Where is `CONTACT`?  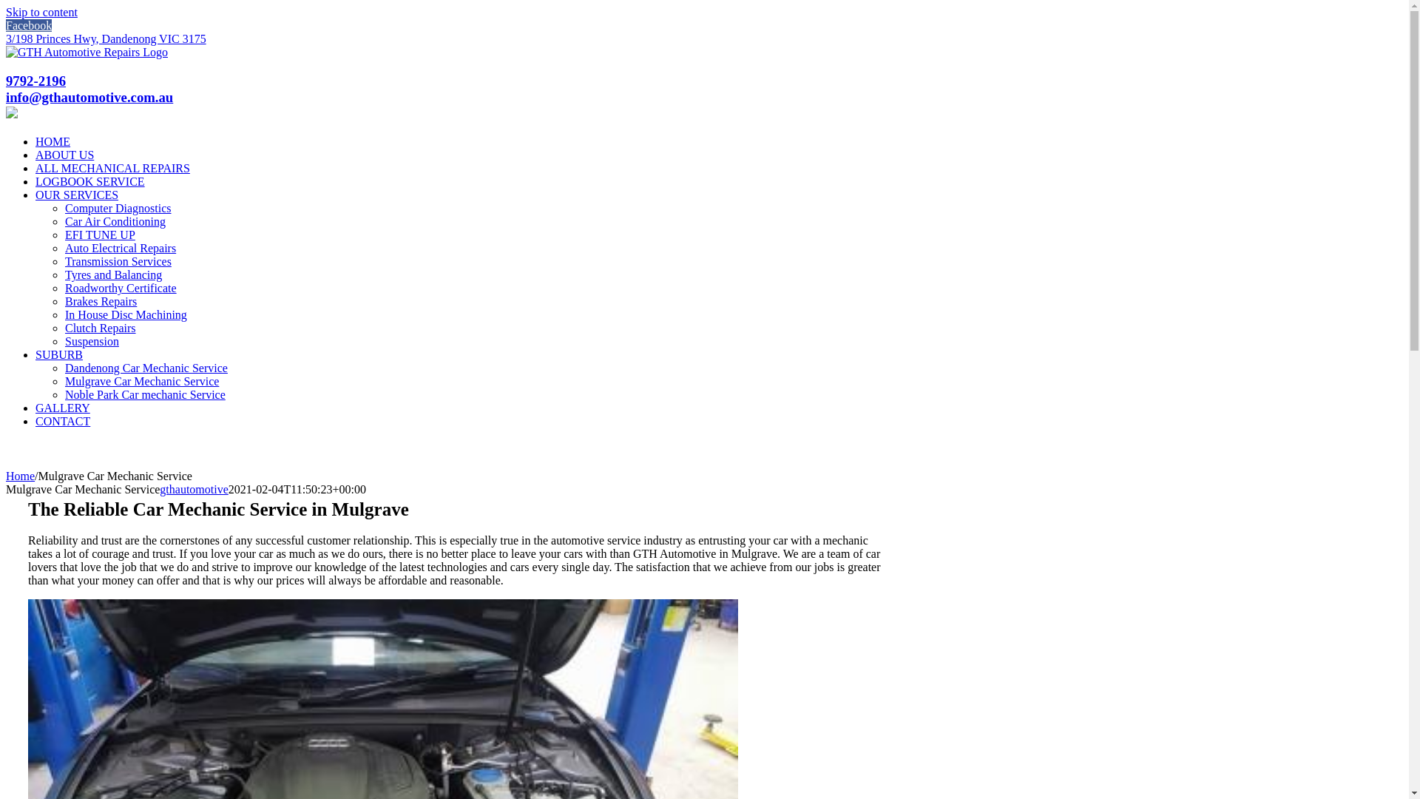
CONTACT is located at coordinates (63, 422).